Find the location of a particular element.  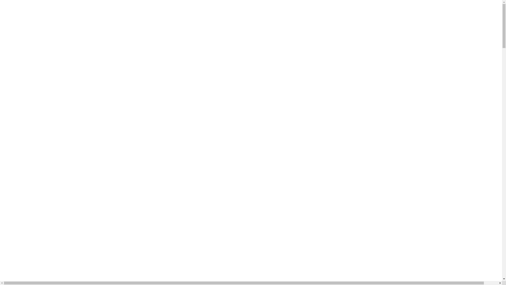

Yellow brick metod is located at coordinates (17, 13).